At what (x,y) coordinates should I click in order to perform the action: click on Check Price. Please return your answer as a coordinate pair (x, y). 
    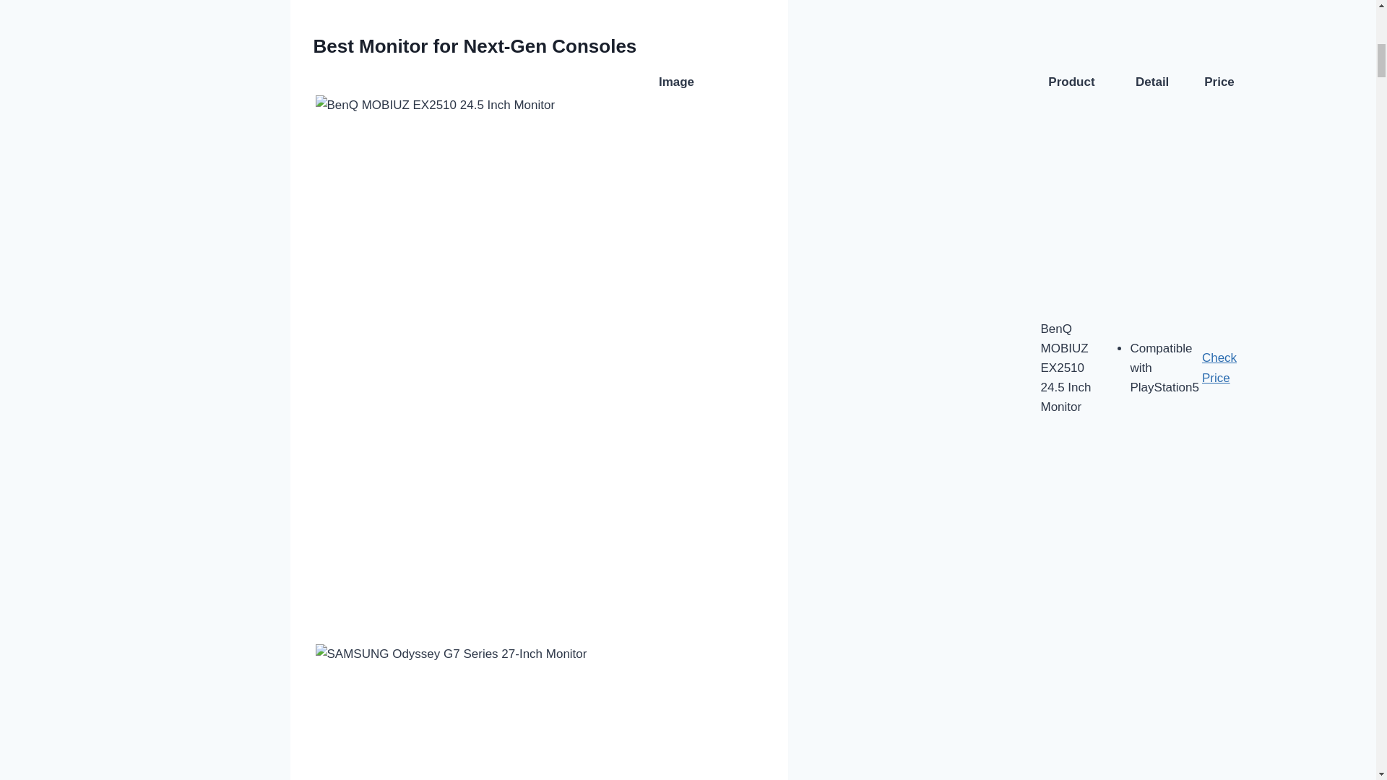
    Looking at the image, I should click on (1219, 368).